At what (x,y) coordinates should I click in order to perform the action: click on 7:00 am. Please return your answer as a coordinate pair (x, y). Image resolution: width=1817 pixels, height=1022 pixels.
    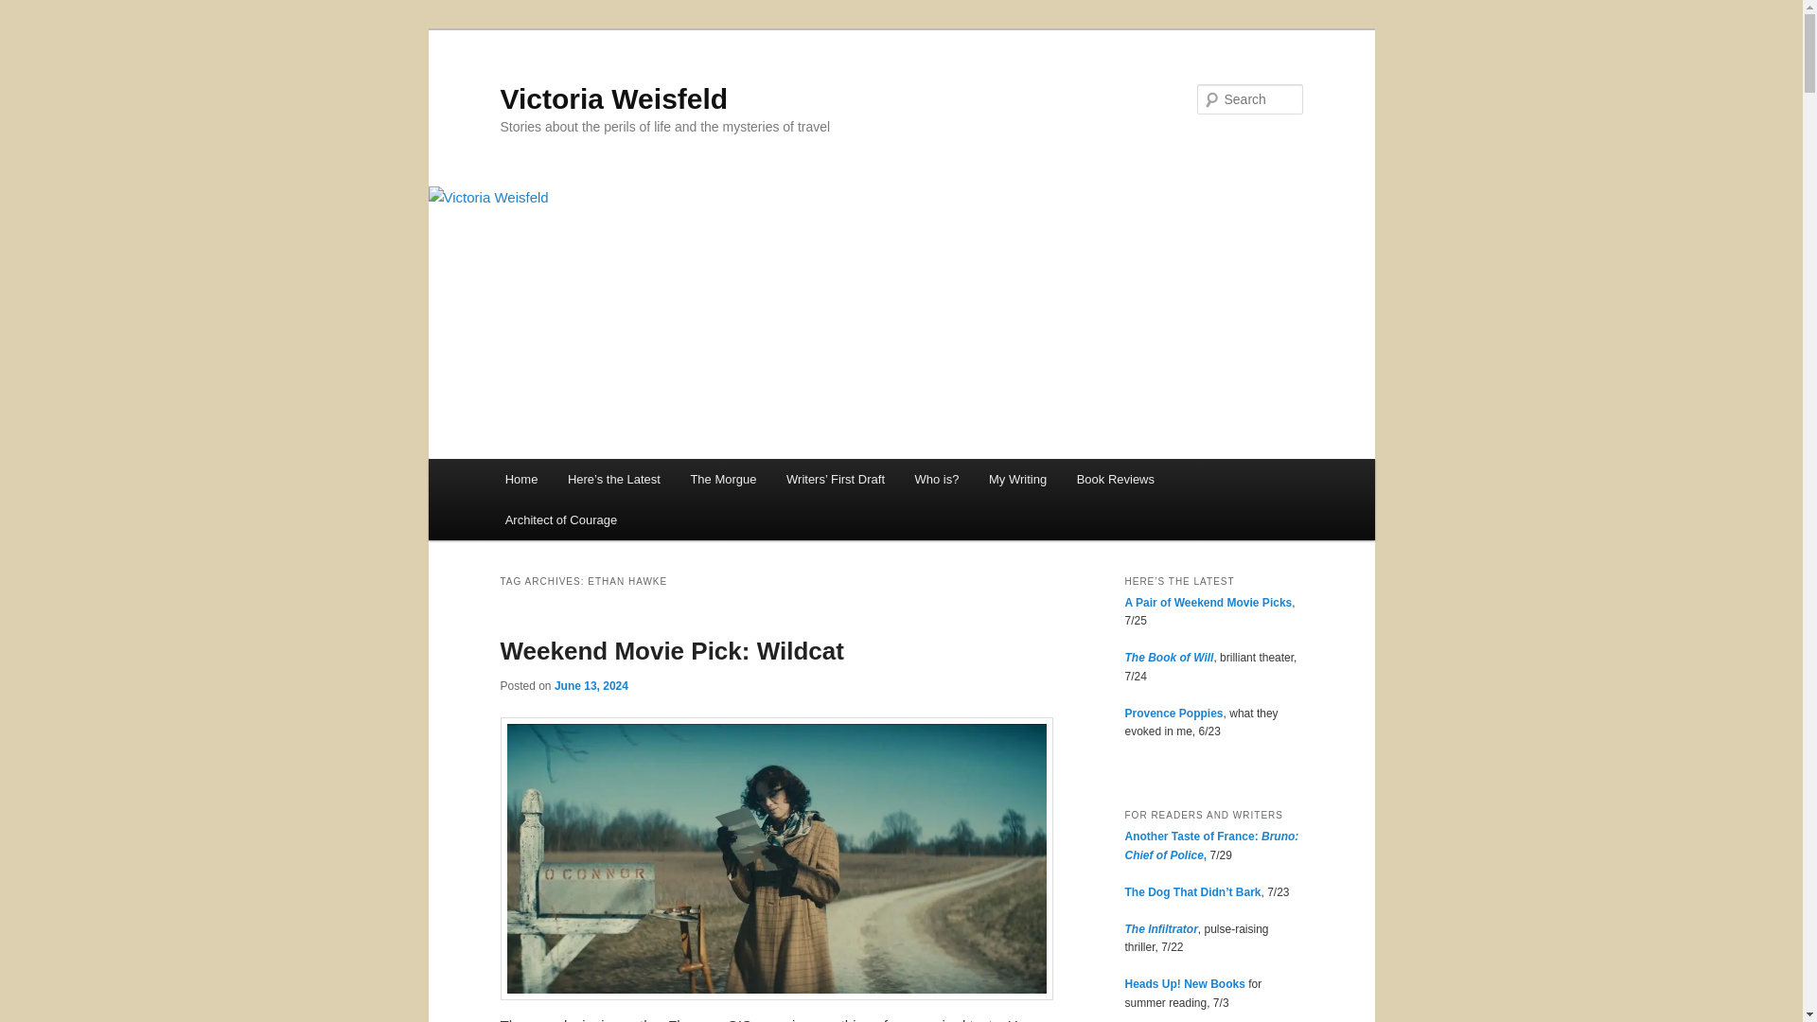
    Looking at the image, I should click on (591, 686).